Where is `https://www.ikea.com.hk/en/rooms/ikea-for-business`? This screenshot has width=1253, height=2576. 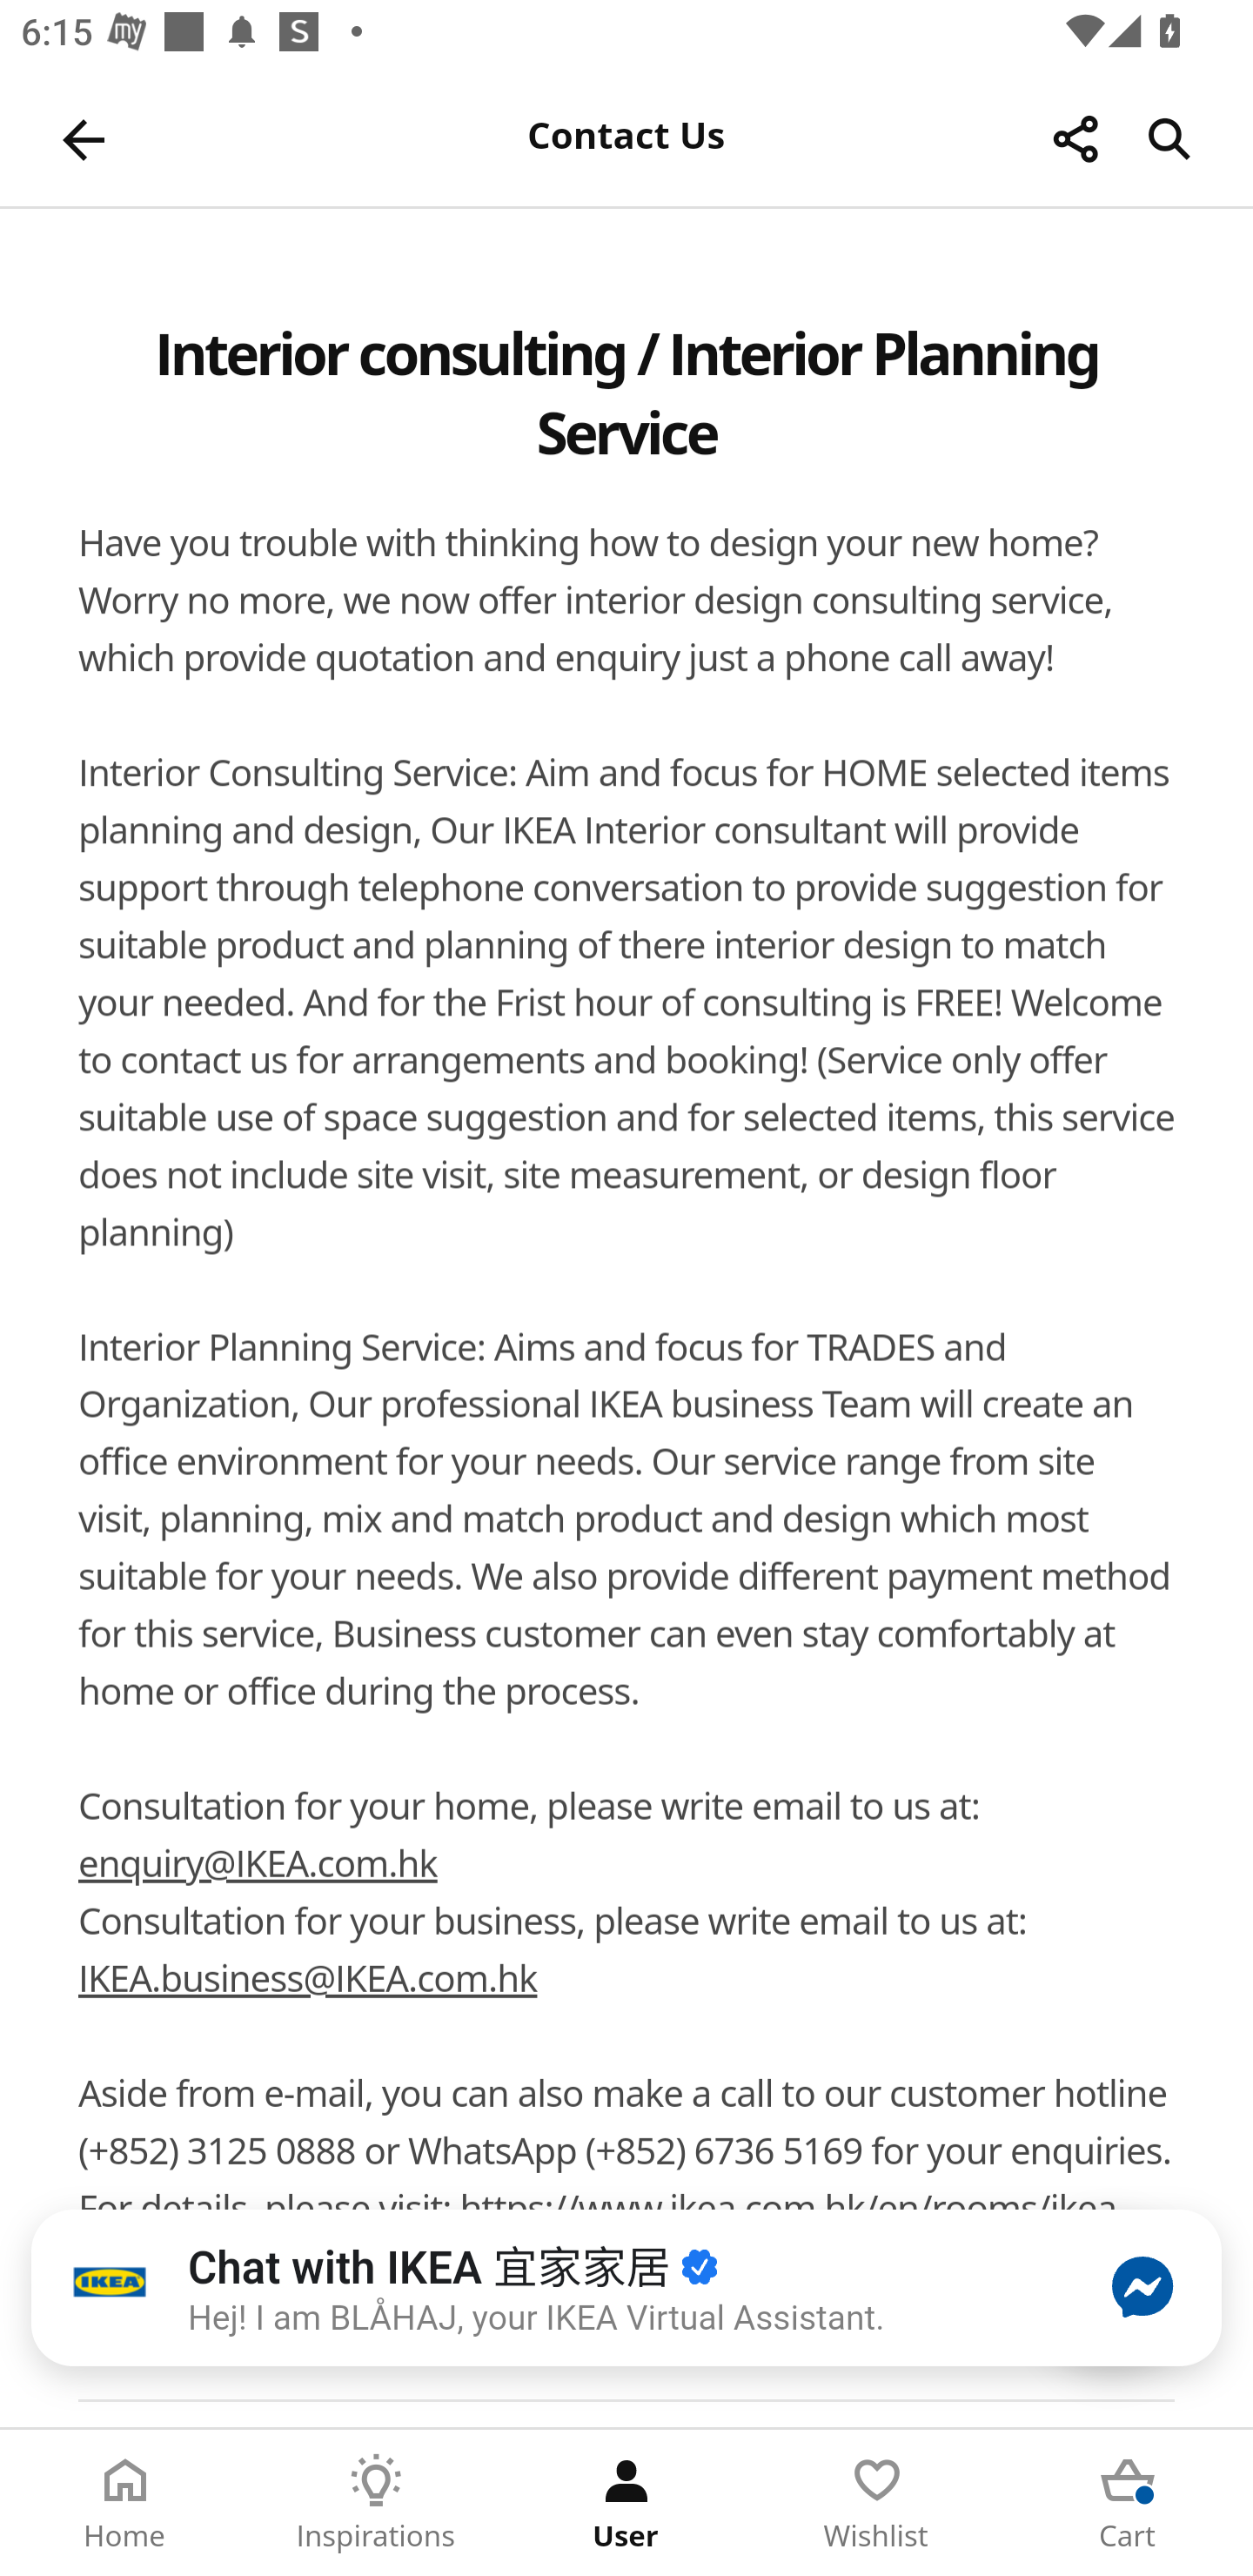
https://www.ikea.com.hk/en/rooms/ikea-for-business is located at coordinates (602, 2238).